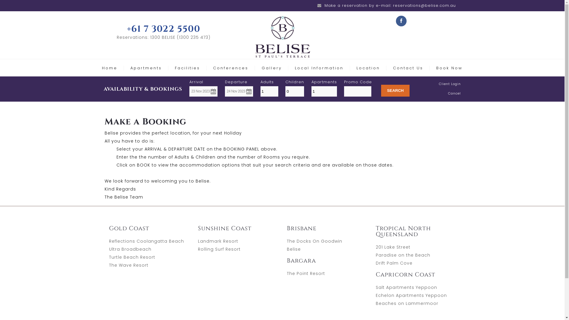 The image size is (569, 320). What do you see at coordinates (394, 263) in the screenshot?
I see `Drift Palm Cove` at bounding box center [394, 263].